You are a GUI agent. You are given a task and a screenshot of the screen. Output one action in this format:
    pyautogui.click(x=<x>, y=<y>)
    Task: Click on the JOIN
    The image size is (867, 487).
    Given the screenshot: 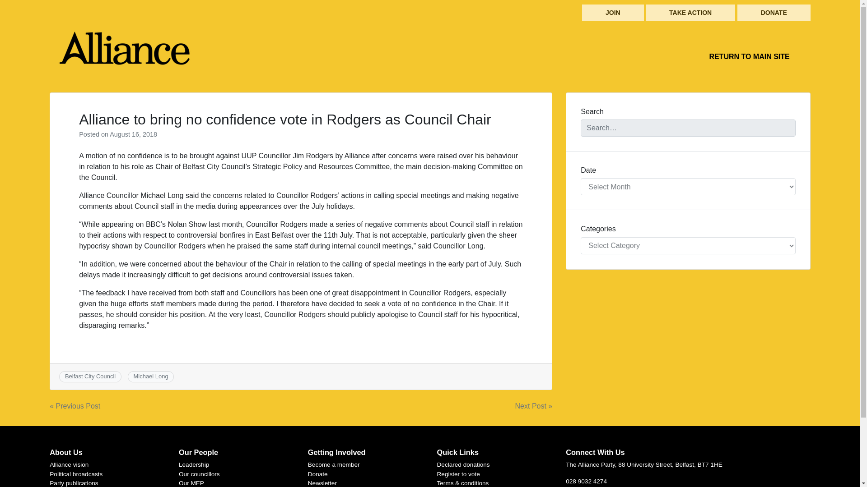 What is the action you would take?
    pyautogui.click(x=613, y=13)
    